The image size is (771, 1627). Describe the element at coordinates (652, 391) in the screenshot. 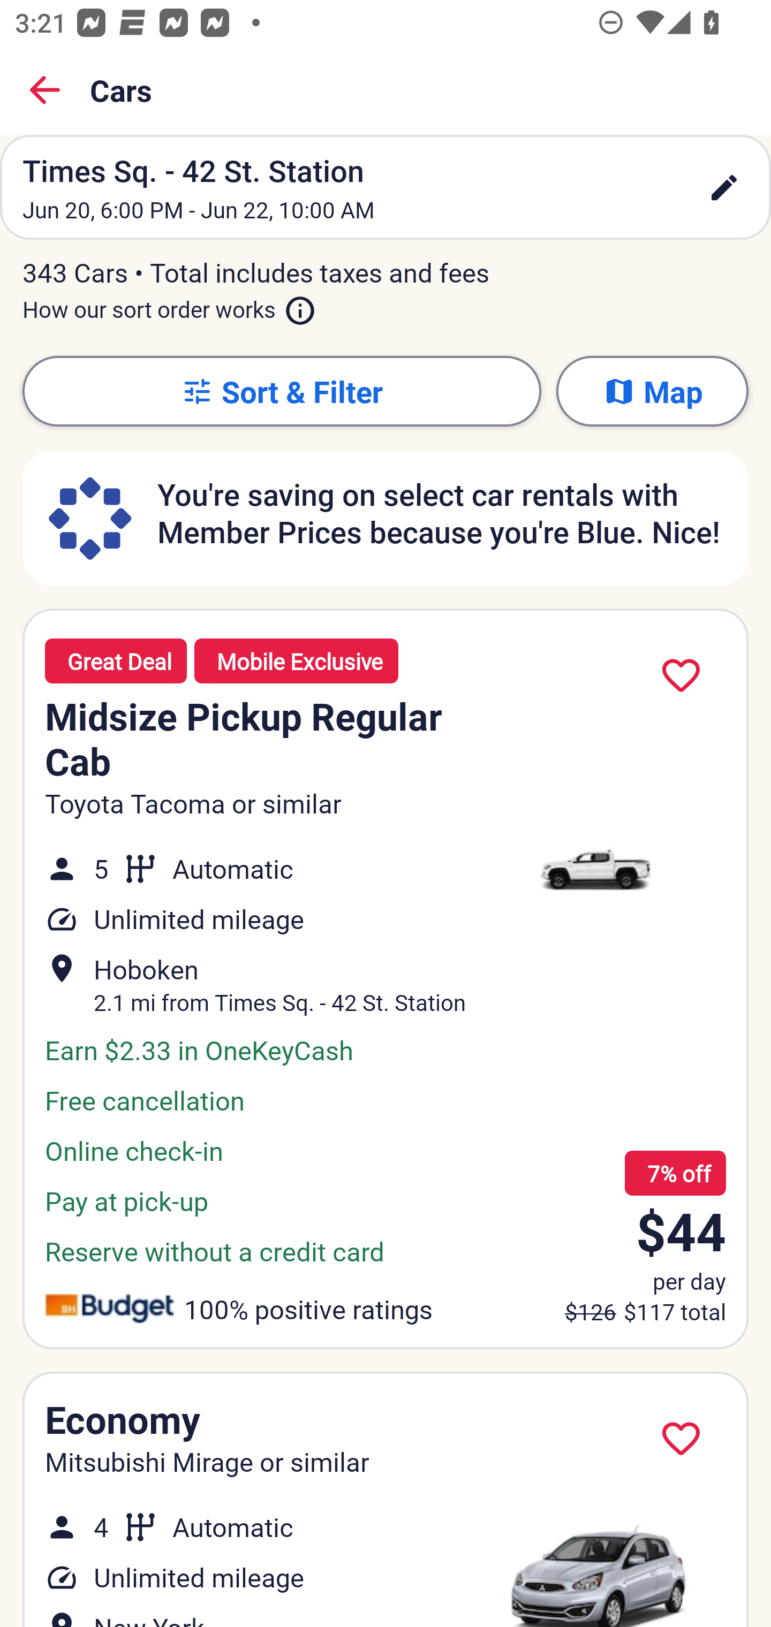

I see `Map` at that location.